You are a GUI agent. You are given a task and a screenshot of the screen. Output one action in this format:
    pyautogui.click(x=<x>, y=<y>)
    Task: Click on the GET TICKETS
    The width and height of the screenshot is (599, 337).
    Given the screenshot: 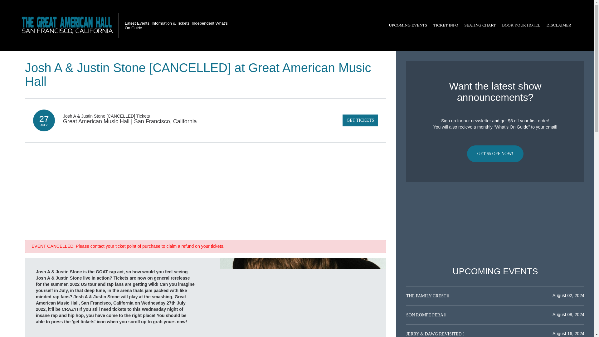 What is the action you would take?
    pyautogui.click(x=360, y=120)
    